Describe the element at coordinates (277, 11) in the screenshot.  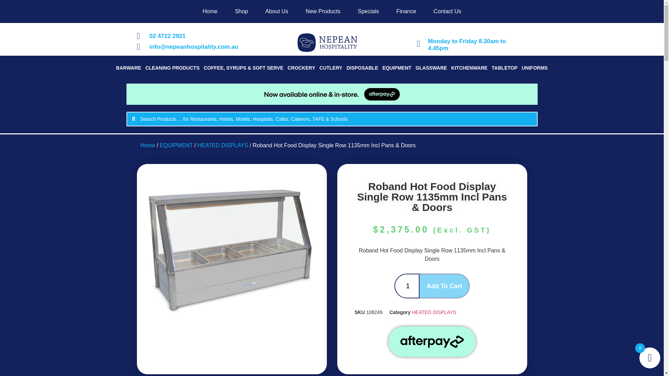
I see `About Us` at that location.